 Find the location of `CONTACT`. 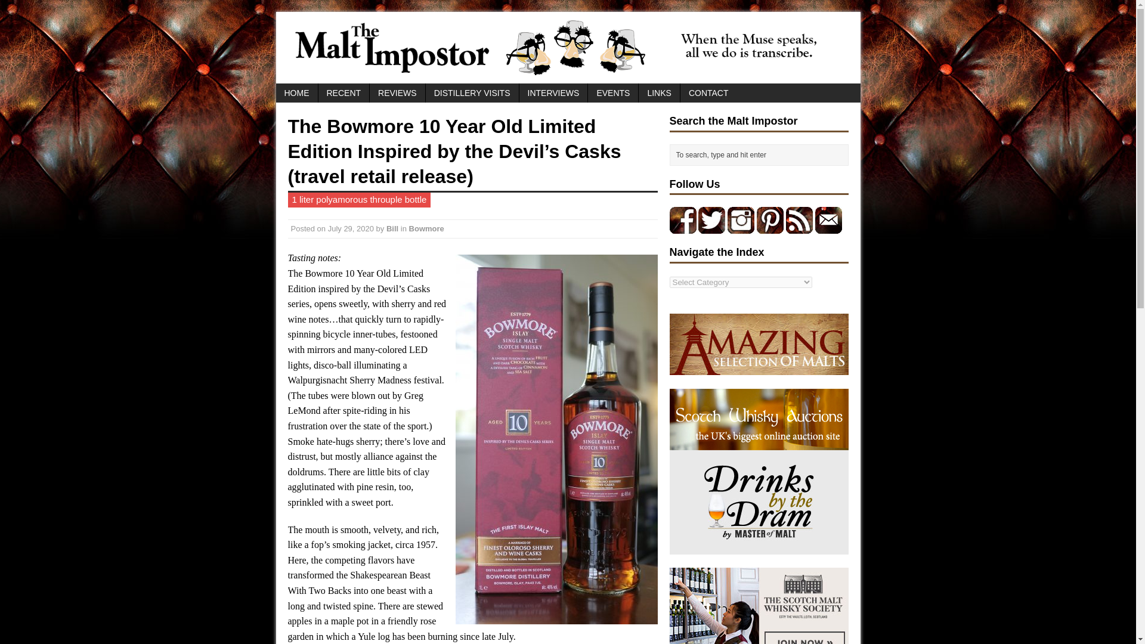

CONTACT is located at coordinates (708, 93).